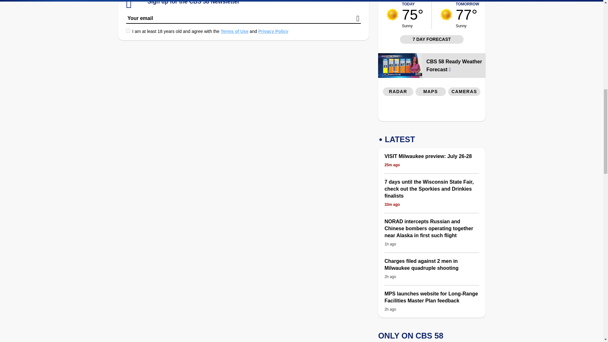 The height and width of the screenshot is (342, 608). Describe the element at coordinates (432, 110) in the screenshot. I see `3rd party ad content` at that location.